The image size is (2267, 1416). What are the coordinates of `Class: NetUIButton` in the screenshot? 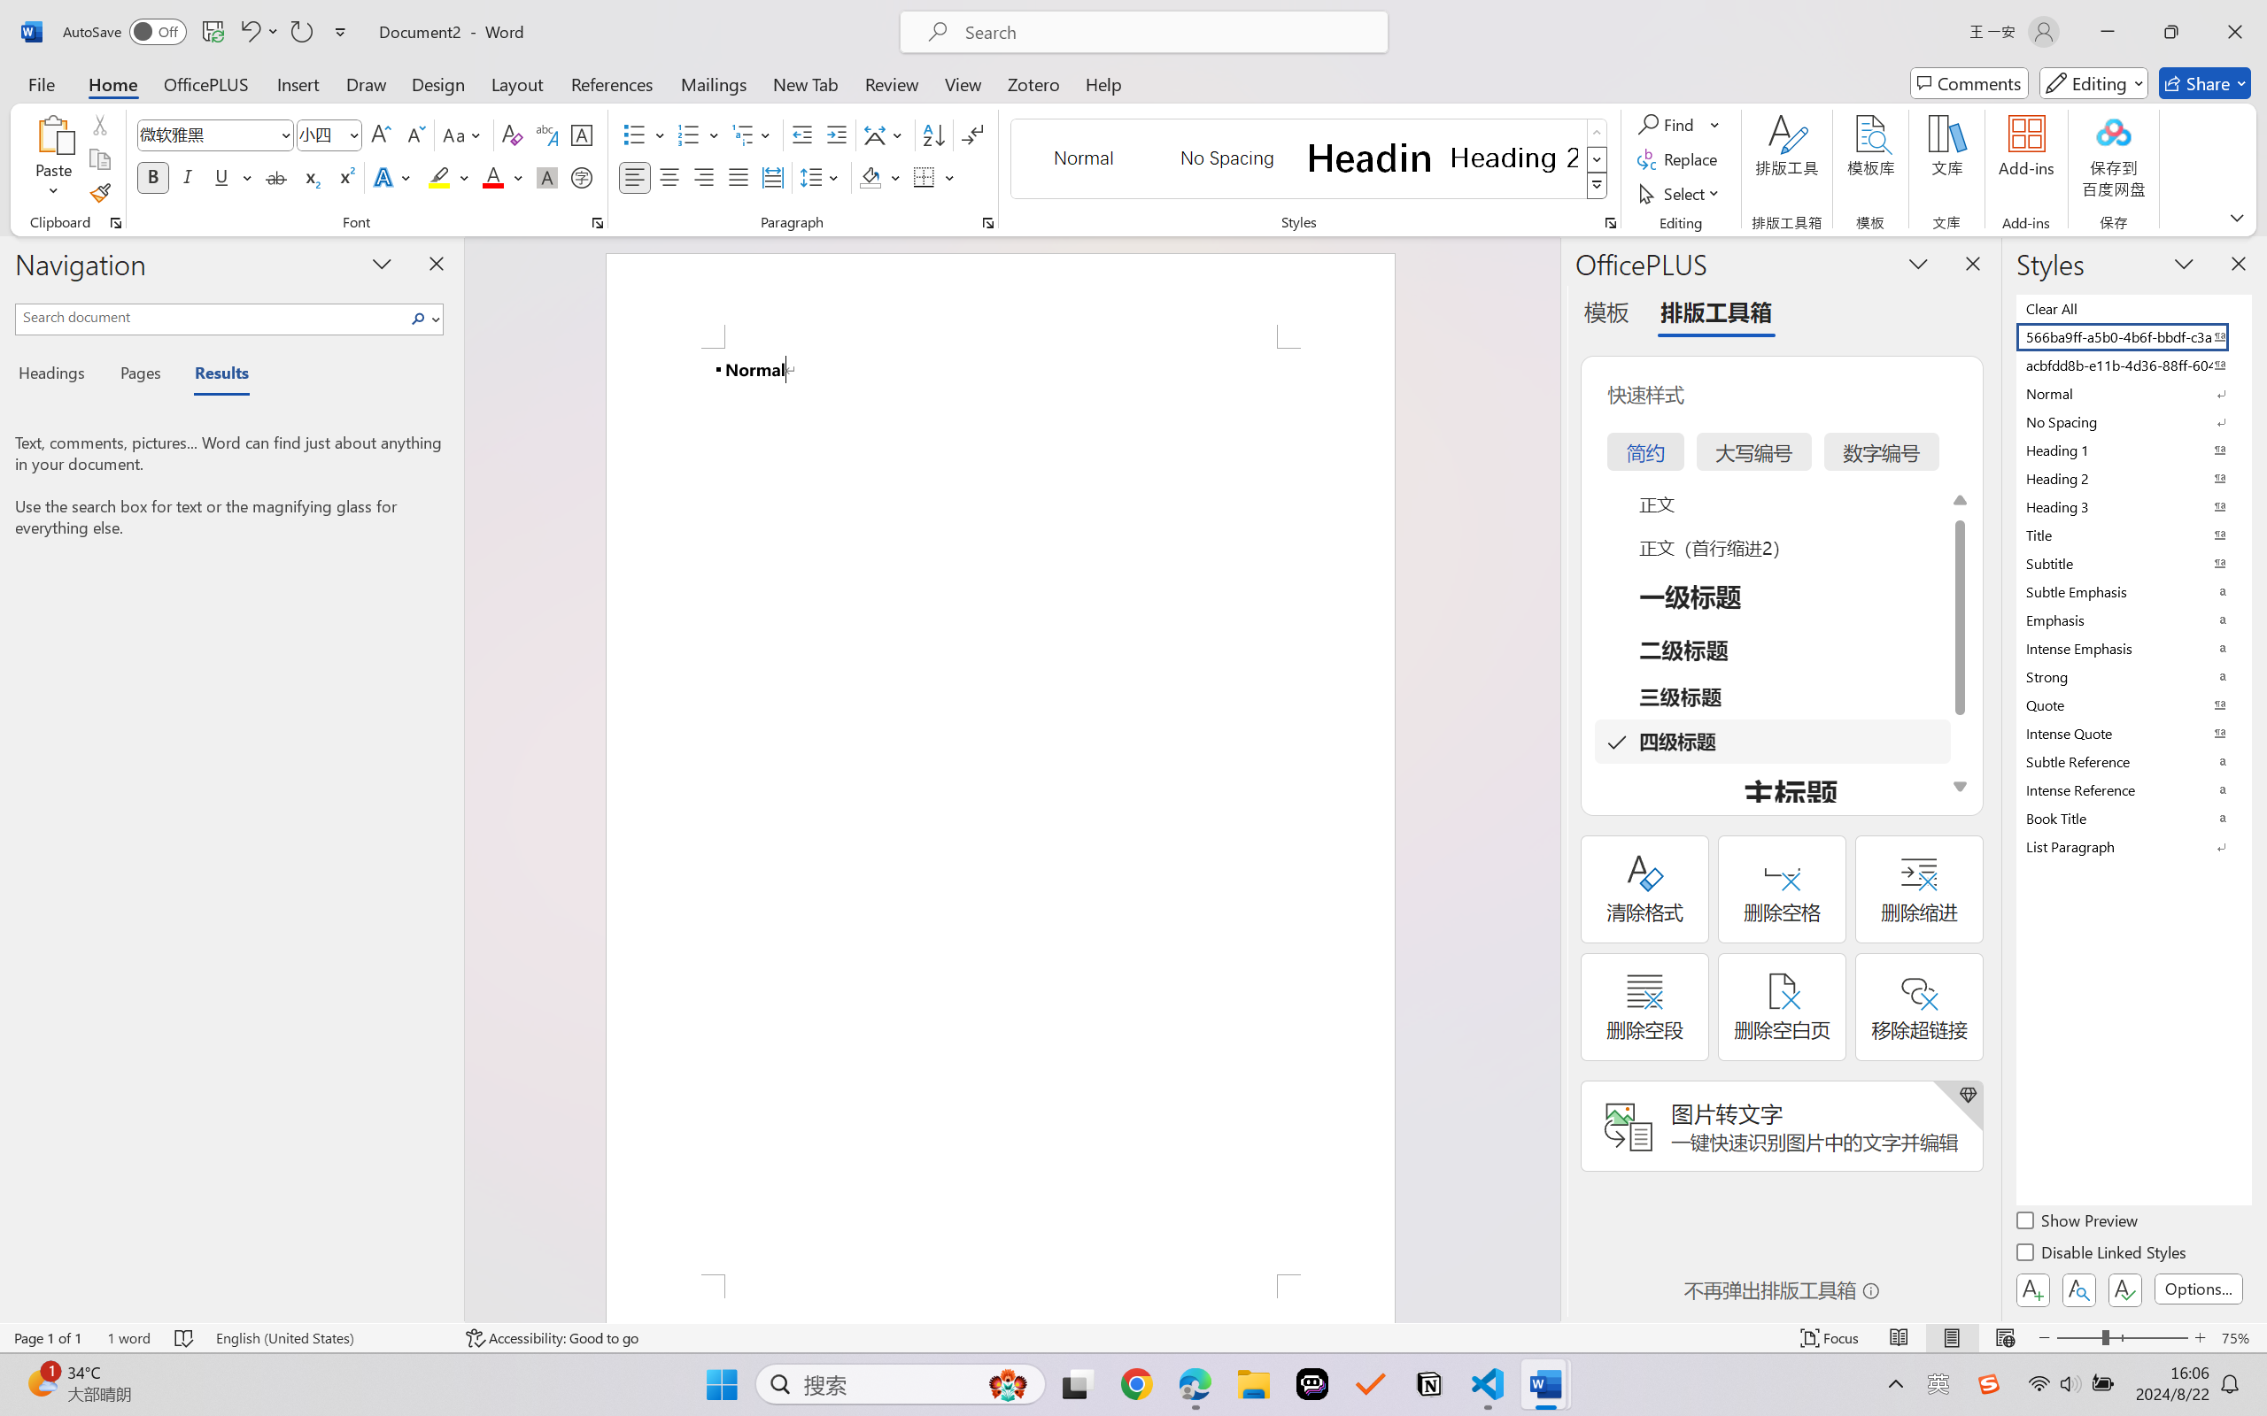 It's located at (2125, 1289).